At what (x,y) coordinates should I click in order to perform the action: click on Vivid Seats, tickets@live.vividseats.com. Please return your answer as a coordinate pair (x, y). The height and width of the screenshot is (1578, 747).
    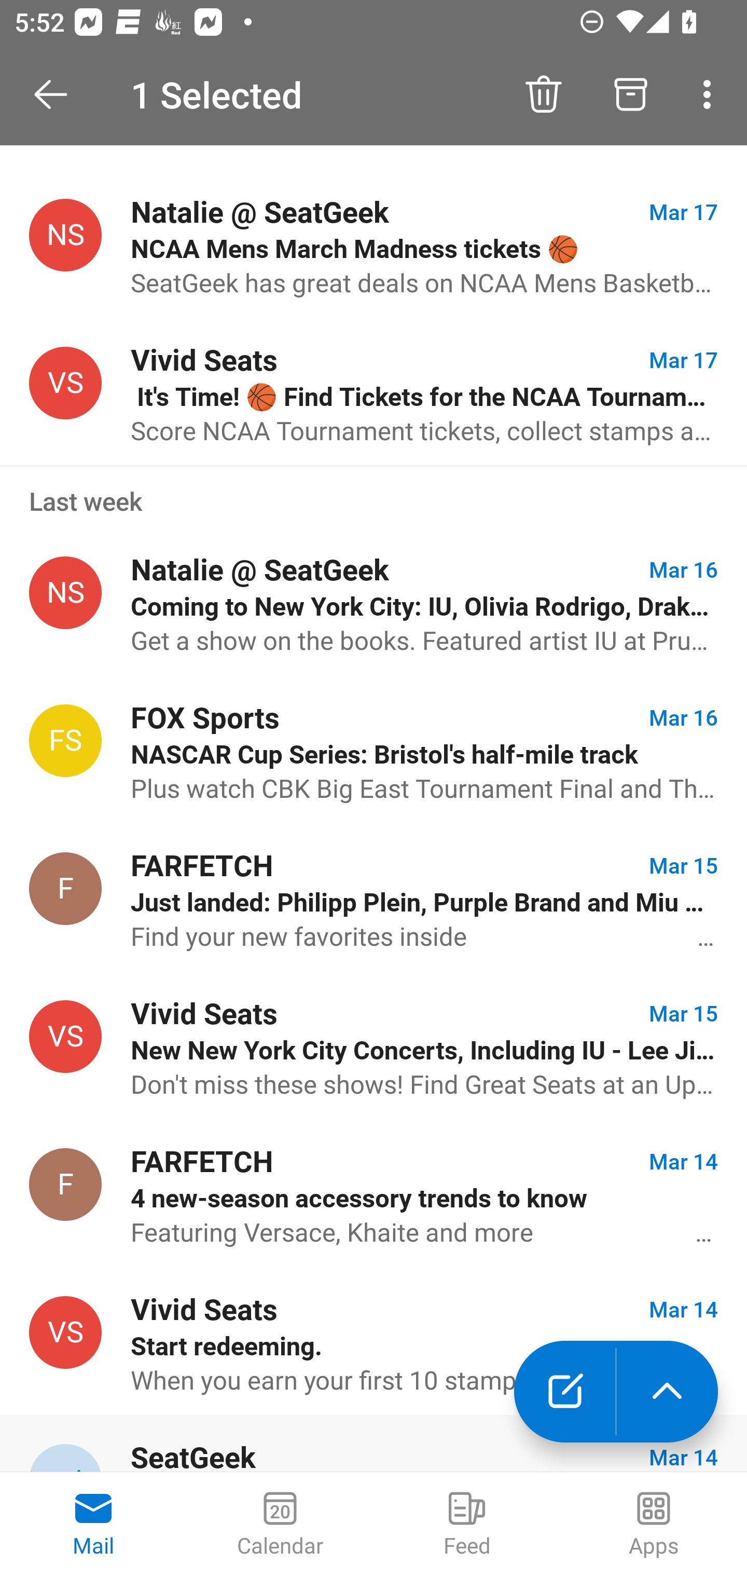
    Looking at the image, I should click on (65, 1037).